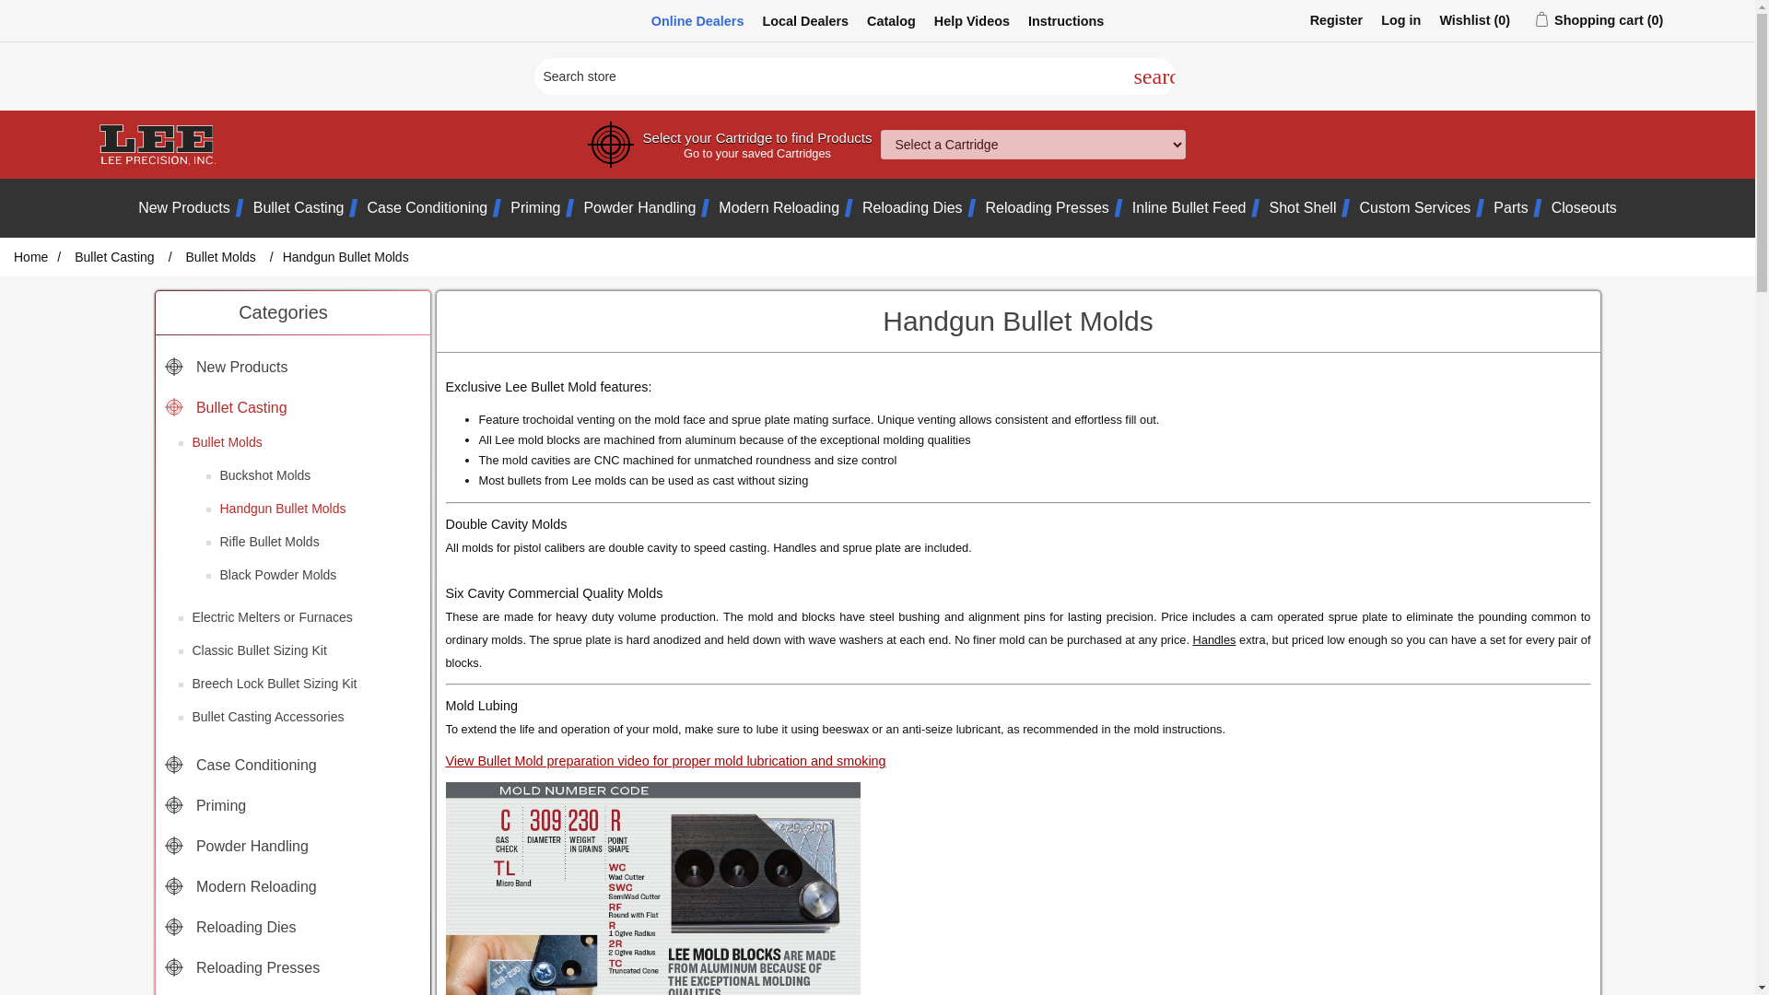 This screenshot has height=995, width=1769. What do you see at coordinates (30, 256) in the screenshot?
I see `Home` at bounding box center [30, 256].